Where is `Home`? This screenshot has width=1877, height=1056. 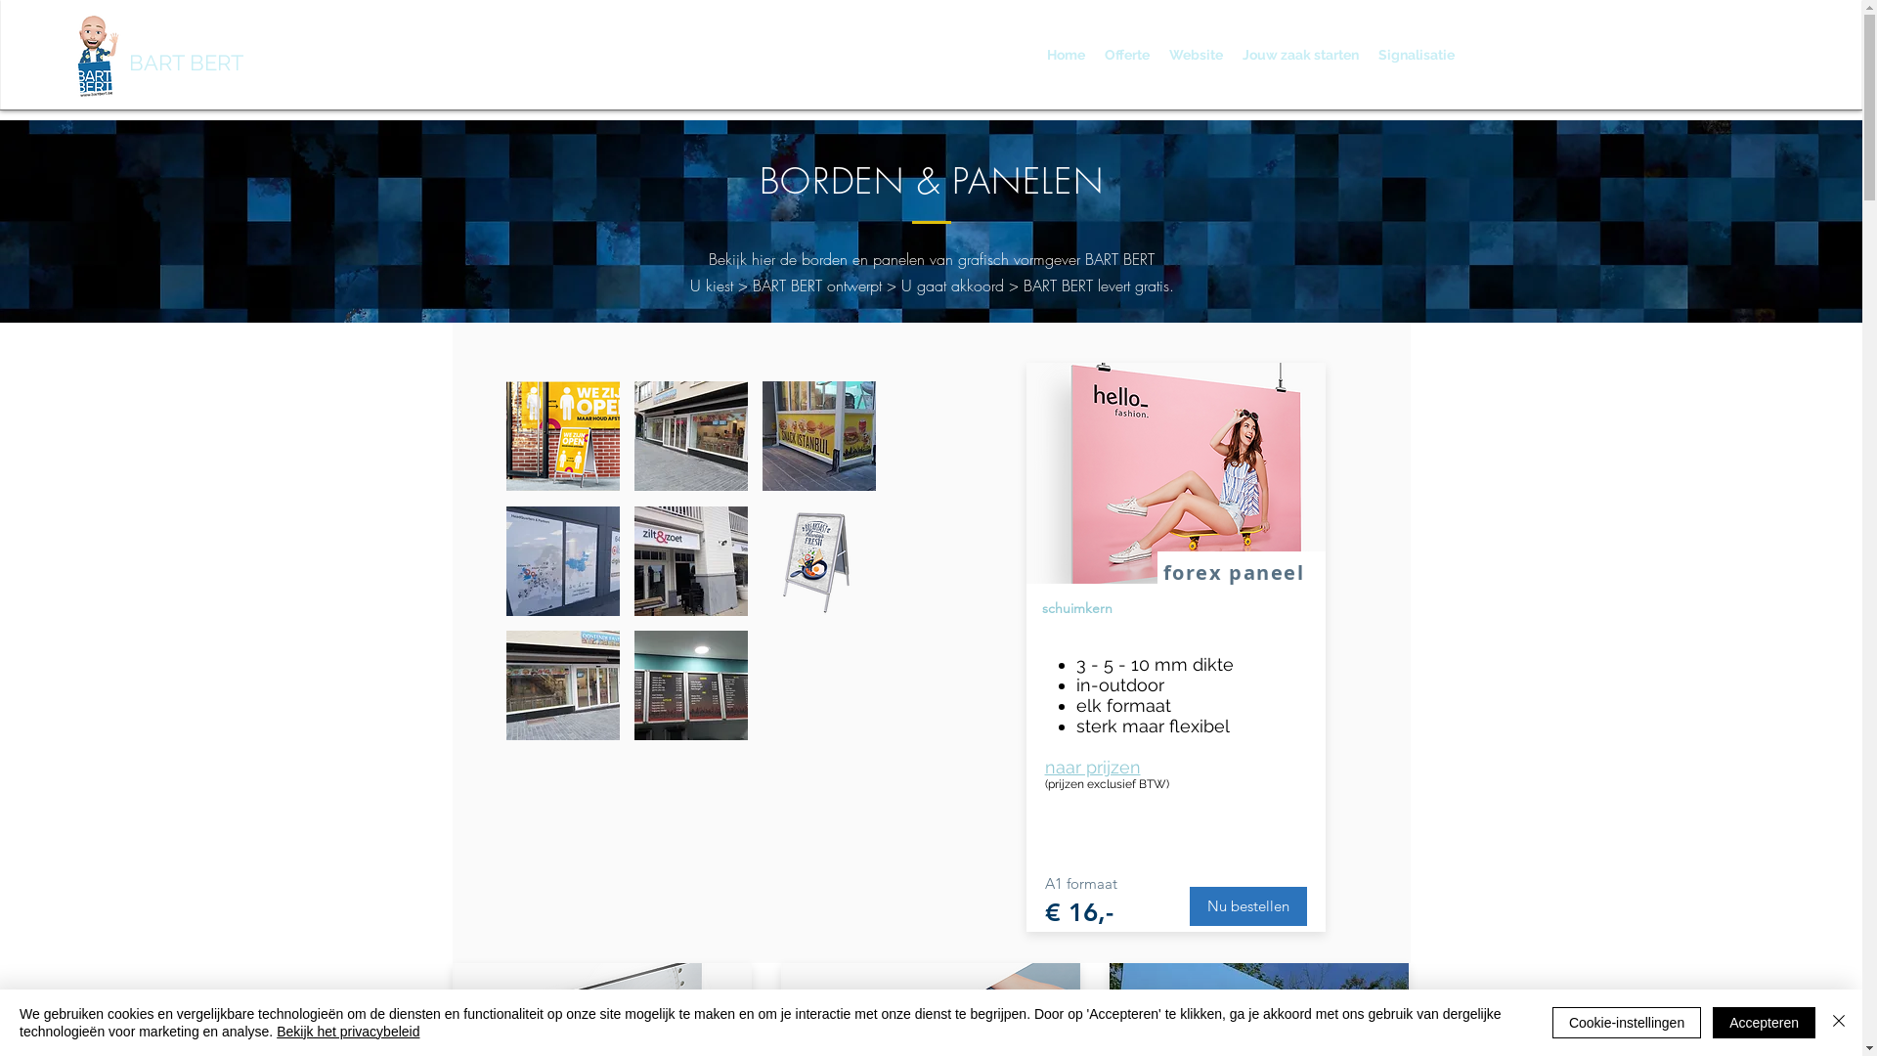
Home is located at coordinates (1066, 55).